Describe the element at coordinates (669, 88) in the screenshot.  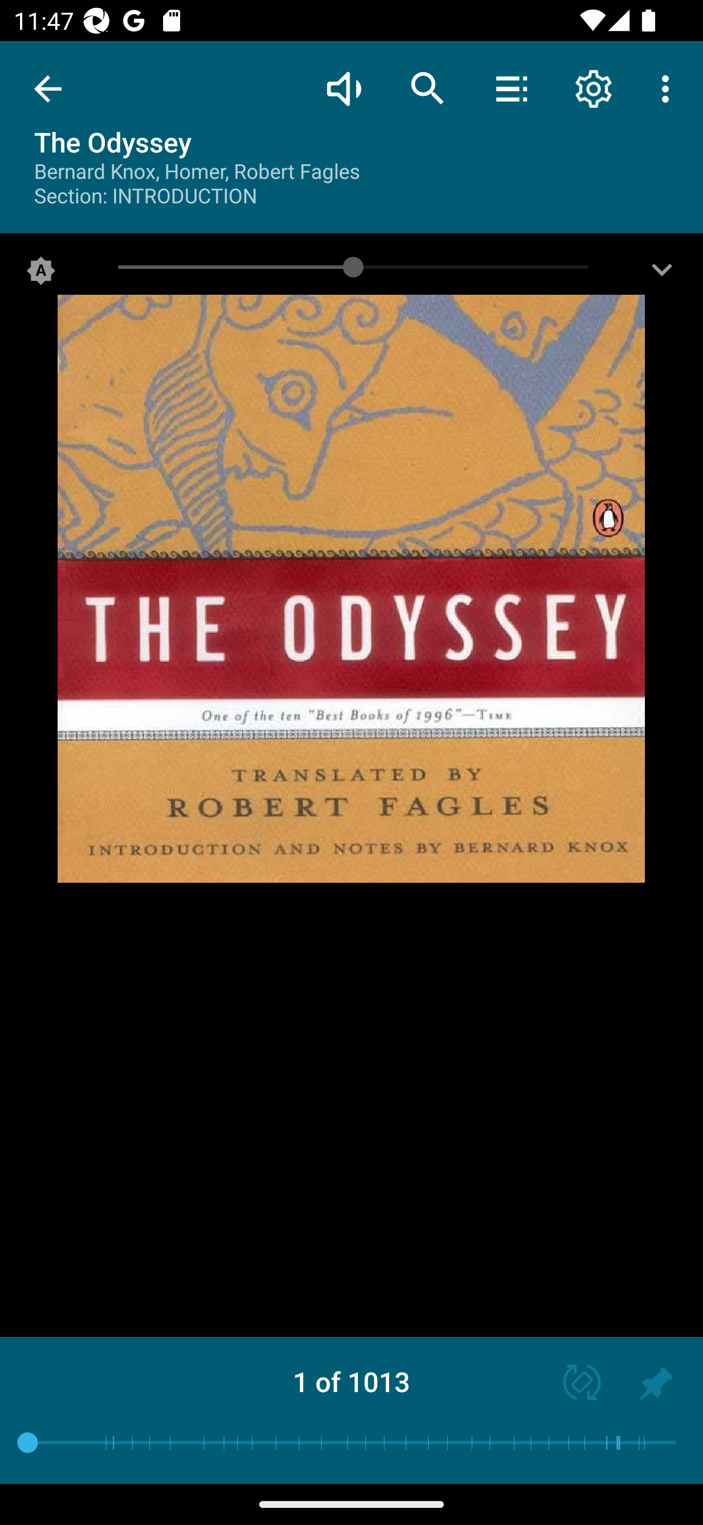
I see `More options` at that location.